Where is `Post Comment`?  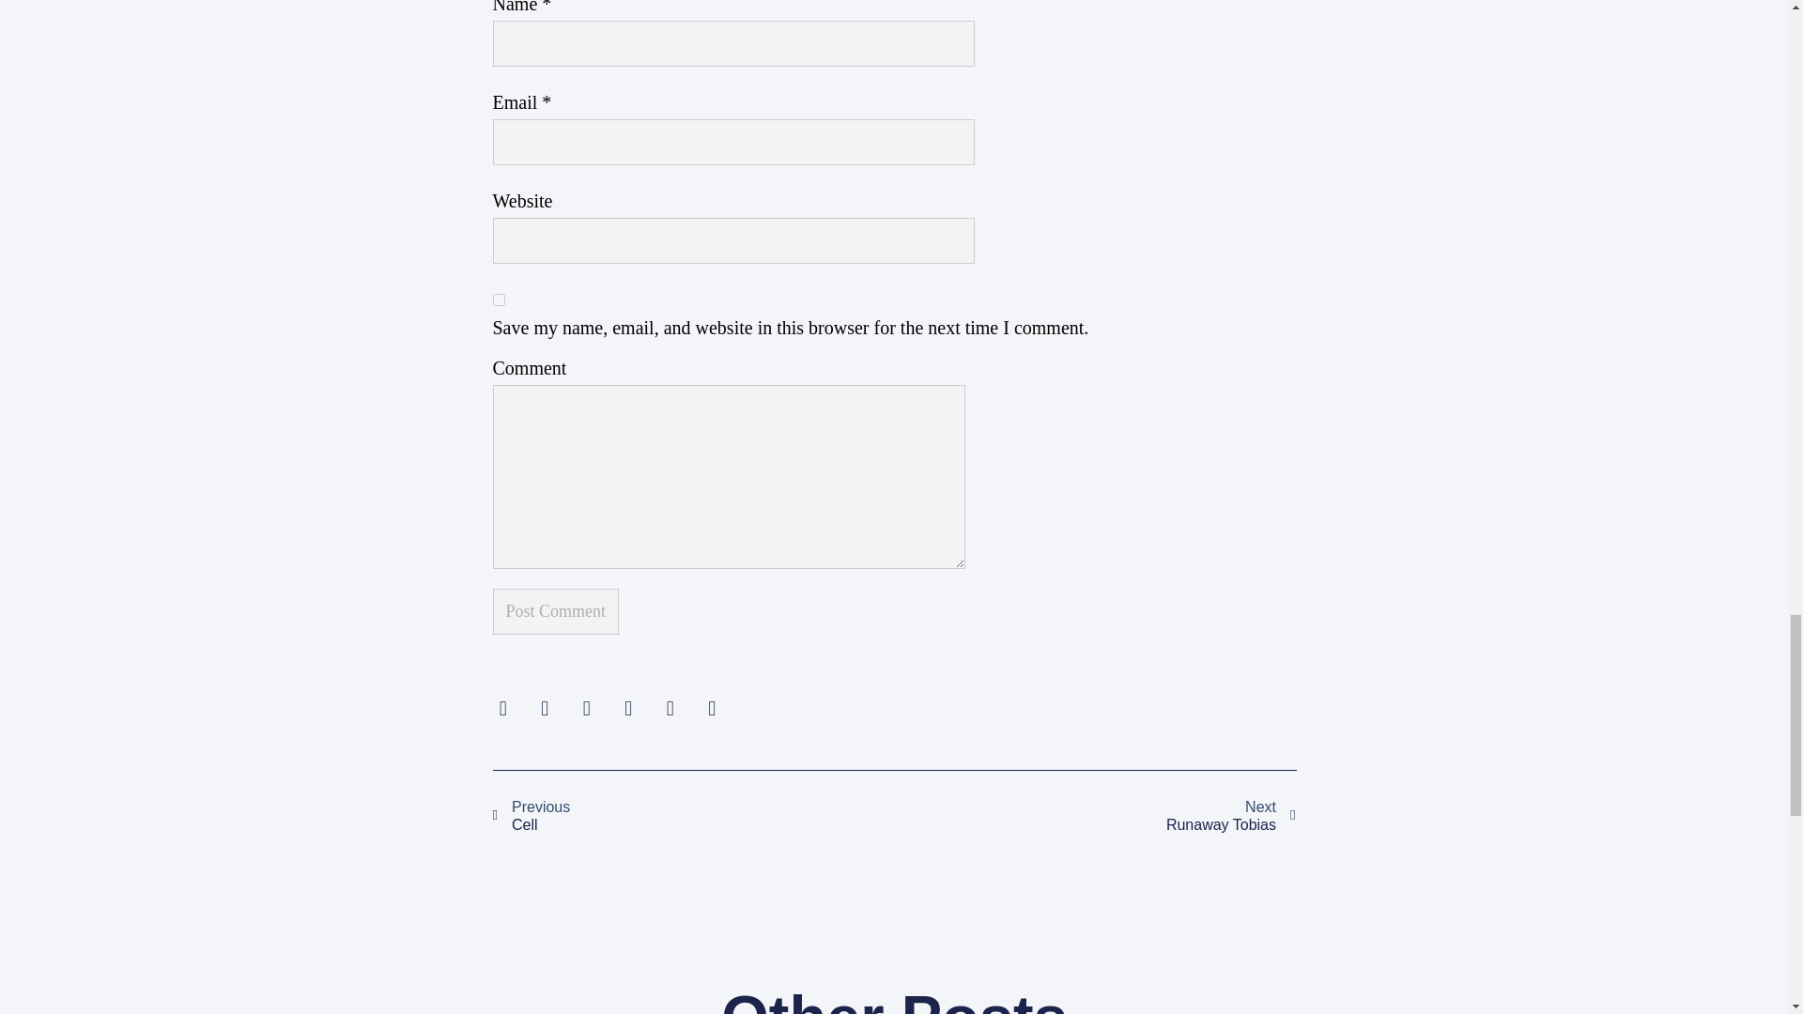 Post Comment is located at coordinates (498, 300).